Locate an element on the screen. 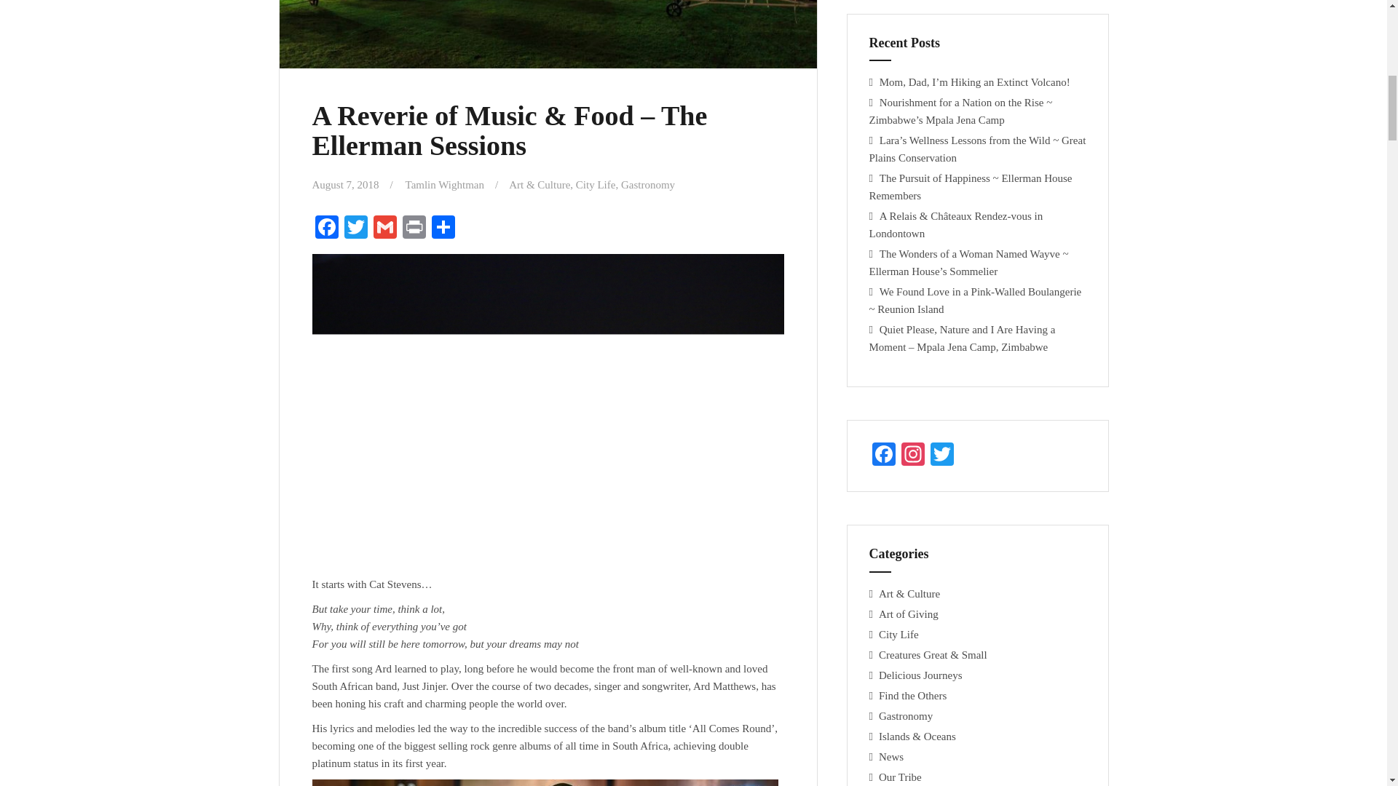  Print is located at coordinates (413, 229).